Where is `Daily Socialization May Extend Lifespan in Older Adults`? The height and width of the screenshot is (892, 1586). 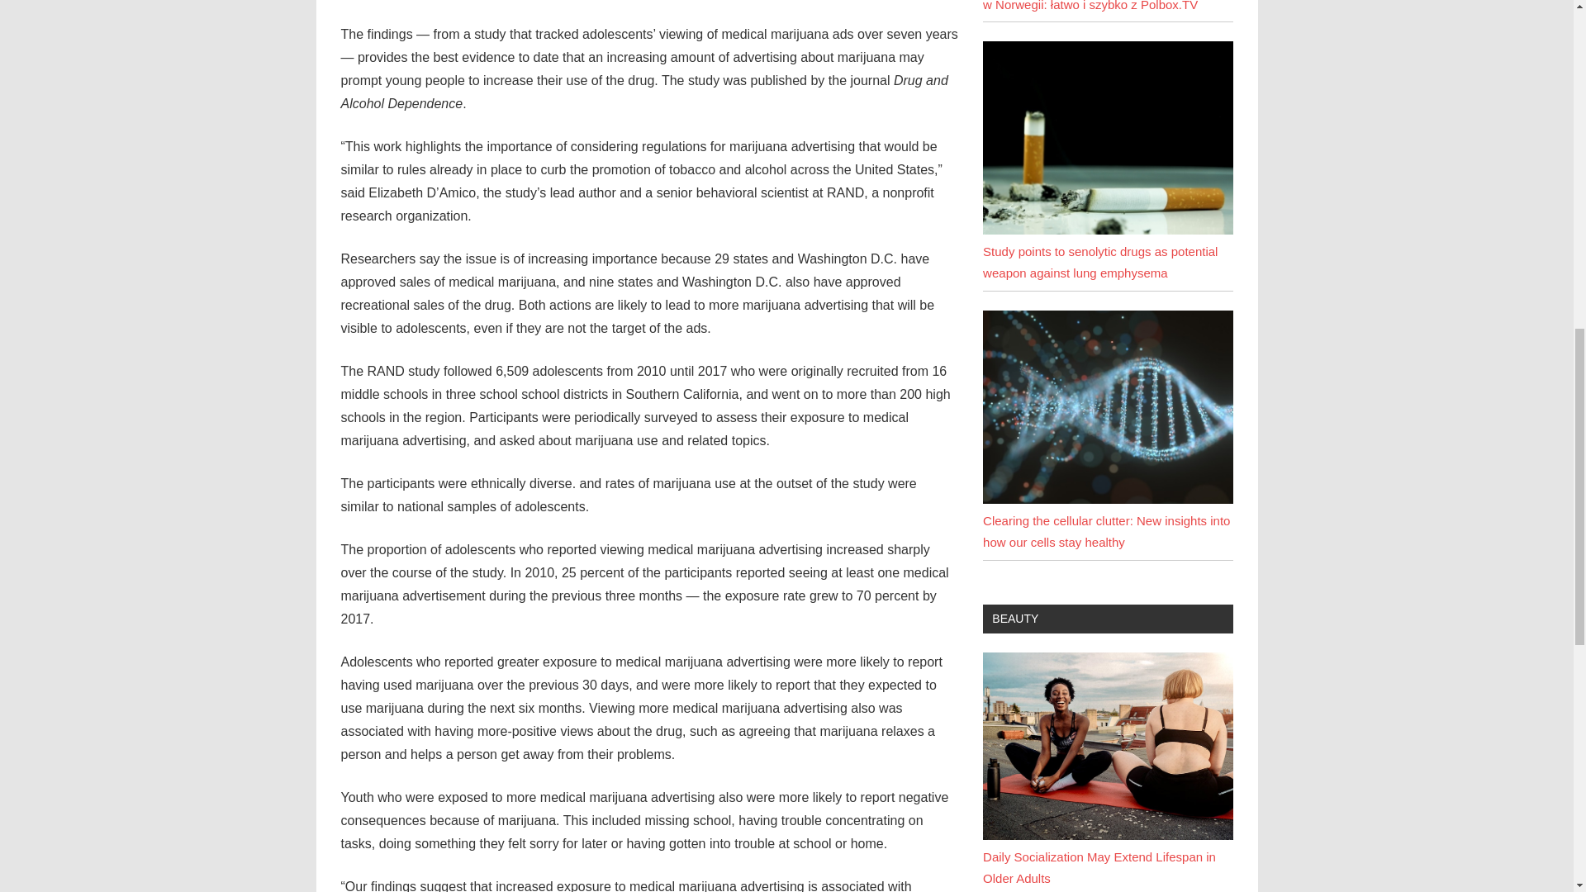
Daily Socialization May Extend Lifespan in Older Adults is located at coordinates (1107, 746).